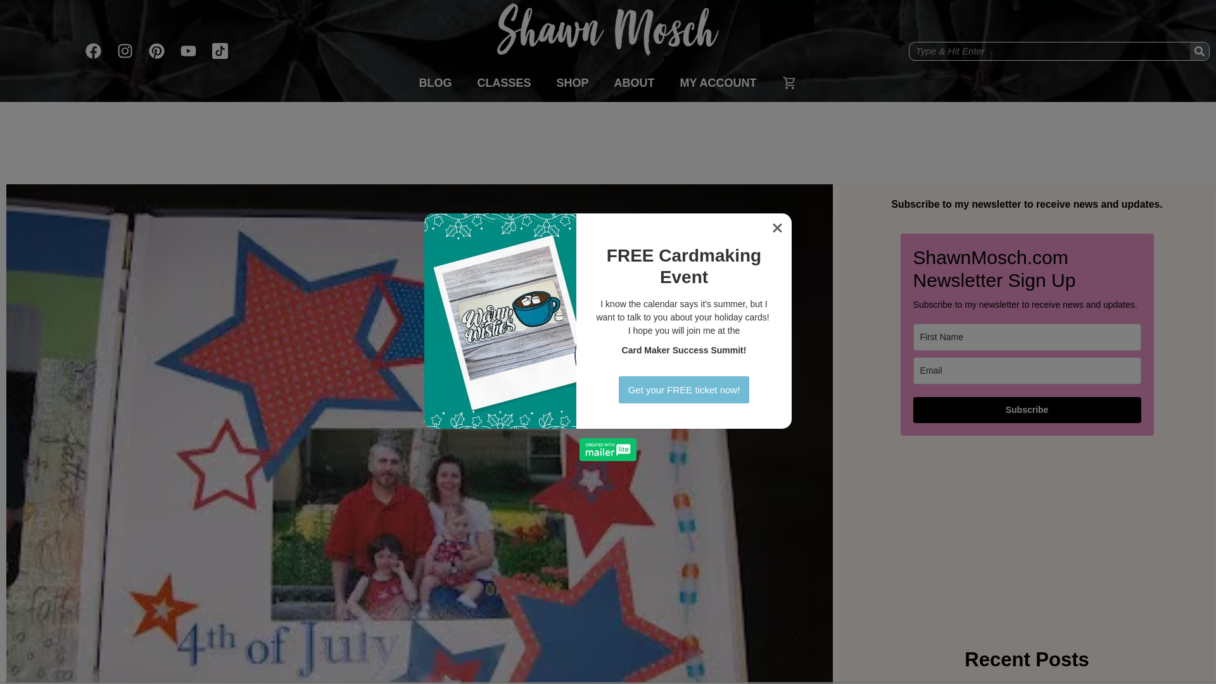 The image size is (1216, 684). I want to click on shawnmosch, so click(608, 35).